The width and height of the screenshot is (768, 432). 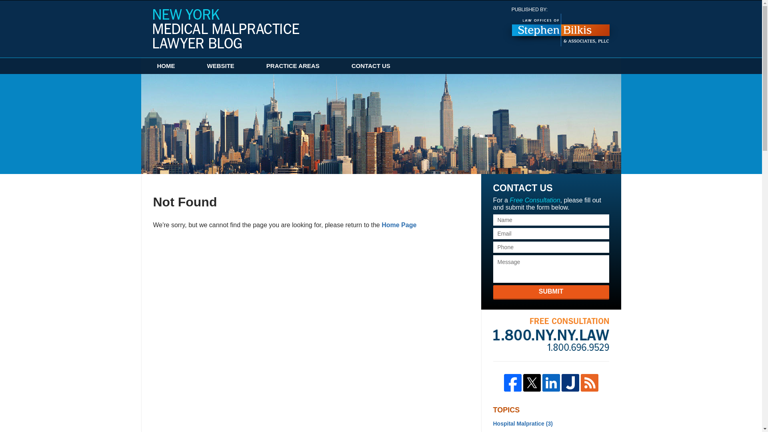 What do you see at coordinates (551, 382) in the screenshot?
I see `LinkedIn` at bounding box center [551, 382].